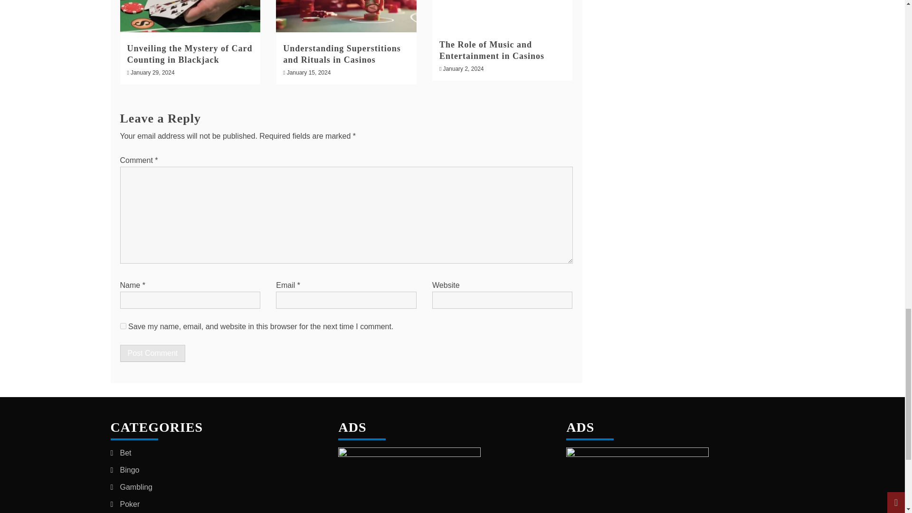 The height and width of the screenshot is (513, 912). What do you see at coordinates (463, 69) in the screenshot?
I see `January 2, 2024` at bounding box center [463, 69].